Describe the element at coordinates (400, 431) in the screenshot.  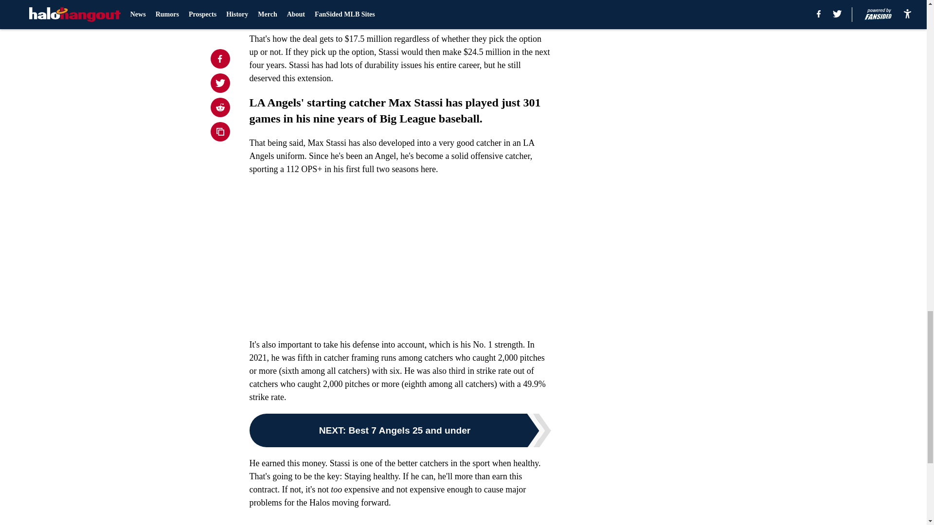
I see `NEXT: Best 7 Angels 25 and under` at that location.